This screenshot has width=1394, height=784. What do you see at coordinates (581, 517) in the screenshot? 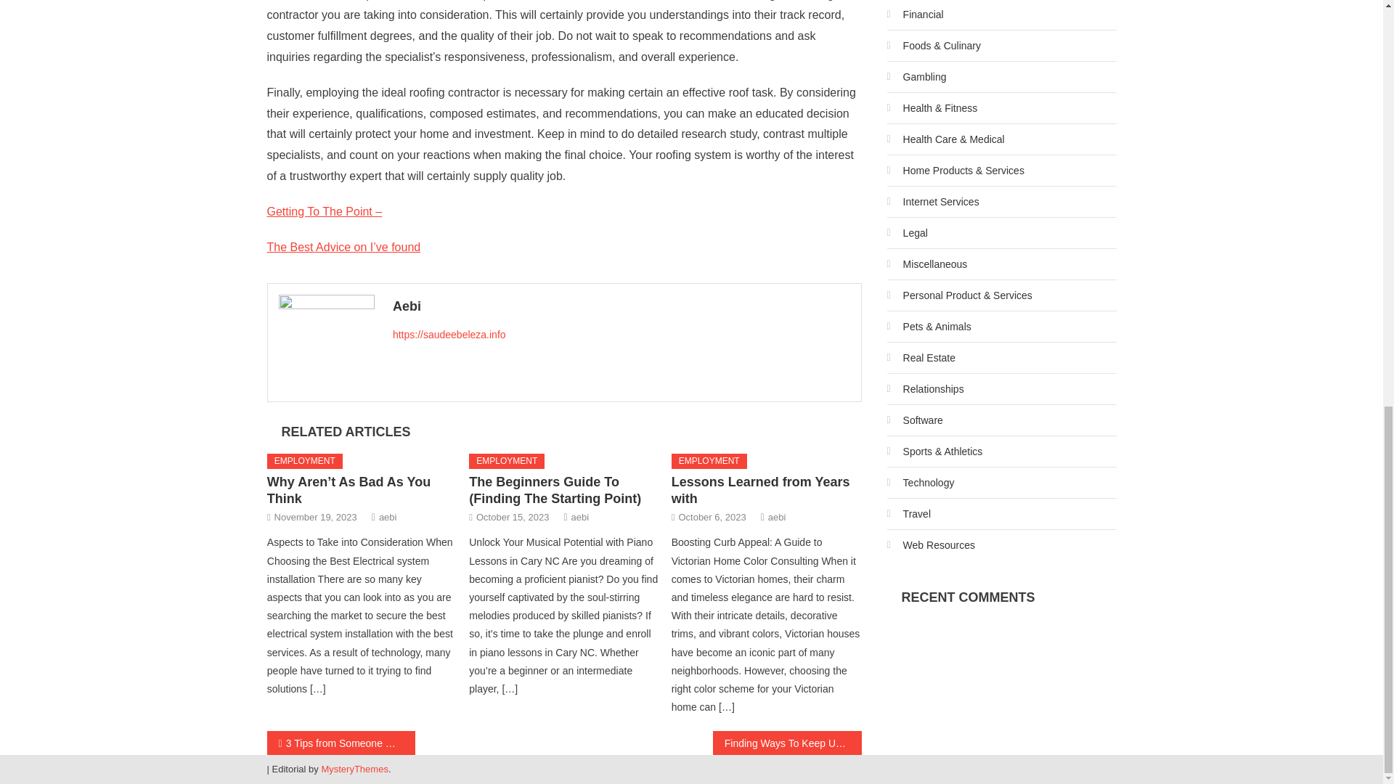
I see `aebi` at bounding box center [581, 517].